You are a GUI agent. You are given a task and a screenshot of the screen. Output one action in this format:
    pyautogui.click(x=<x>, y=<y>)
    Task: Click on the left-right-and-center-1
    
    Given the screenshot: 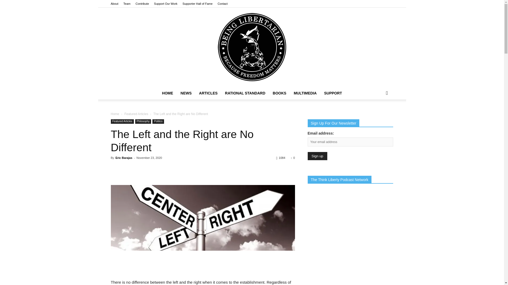 What is the action you would take?
    pyautogui.click(x=203, y=218)
    